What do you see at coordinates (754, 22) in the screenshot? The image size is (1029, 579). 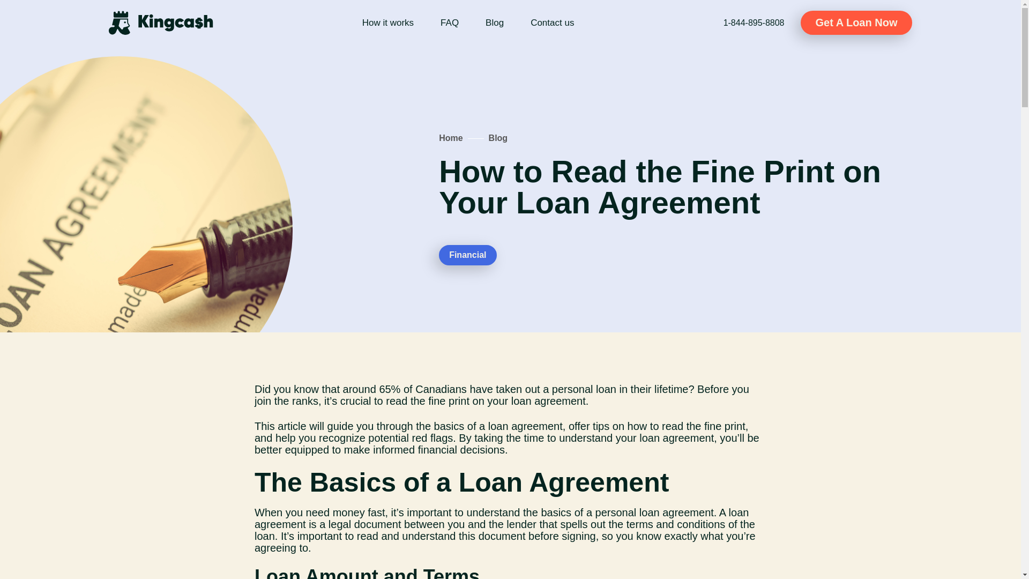 I see `1-844-895-8808` at bounding box center [754, 22].